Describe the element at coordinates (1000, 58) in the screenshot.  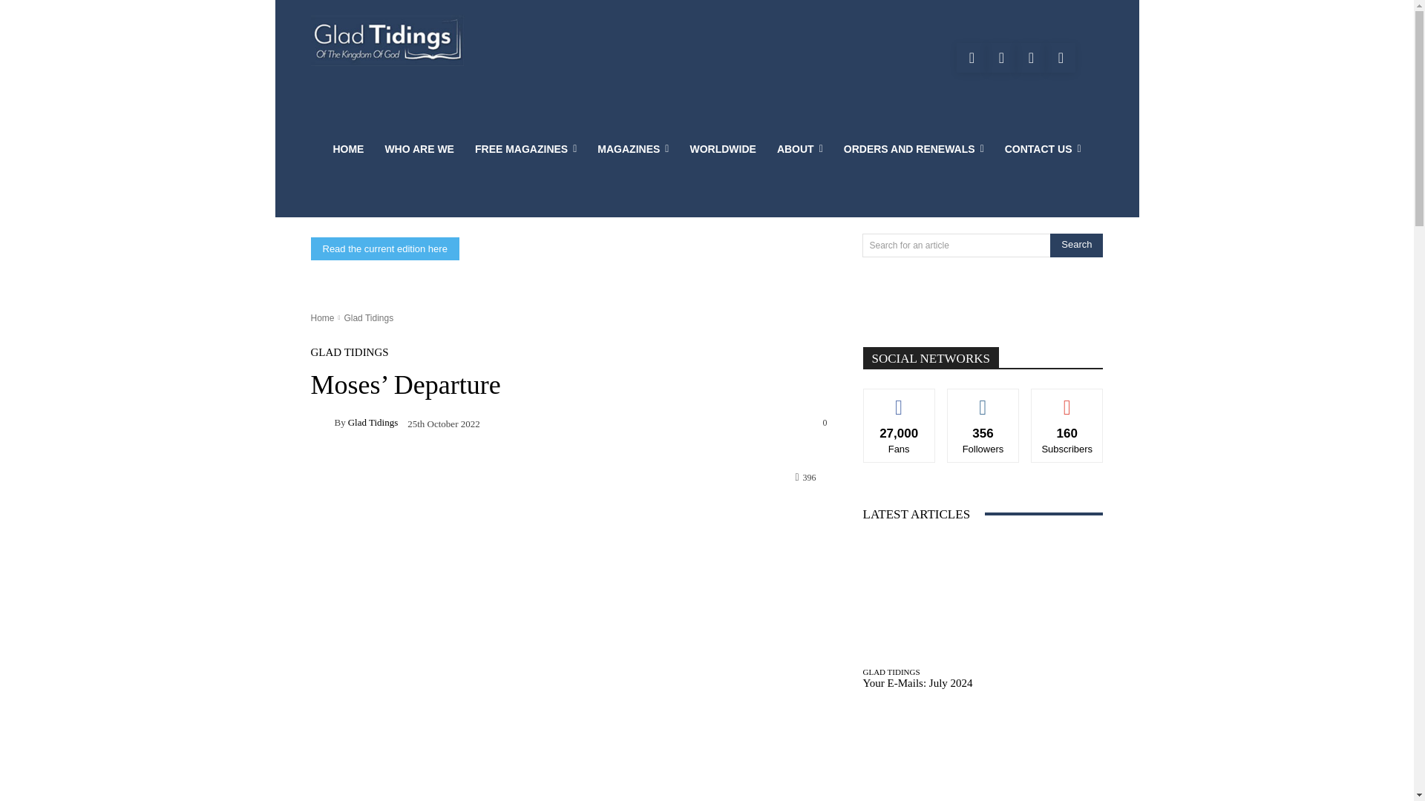
I see `Youtube` at that location.